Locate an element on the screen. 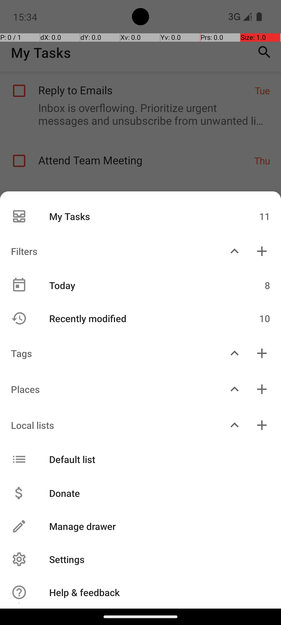 The image size is (281, 625). Local lists is located at coordinates (110, 425).